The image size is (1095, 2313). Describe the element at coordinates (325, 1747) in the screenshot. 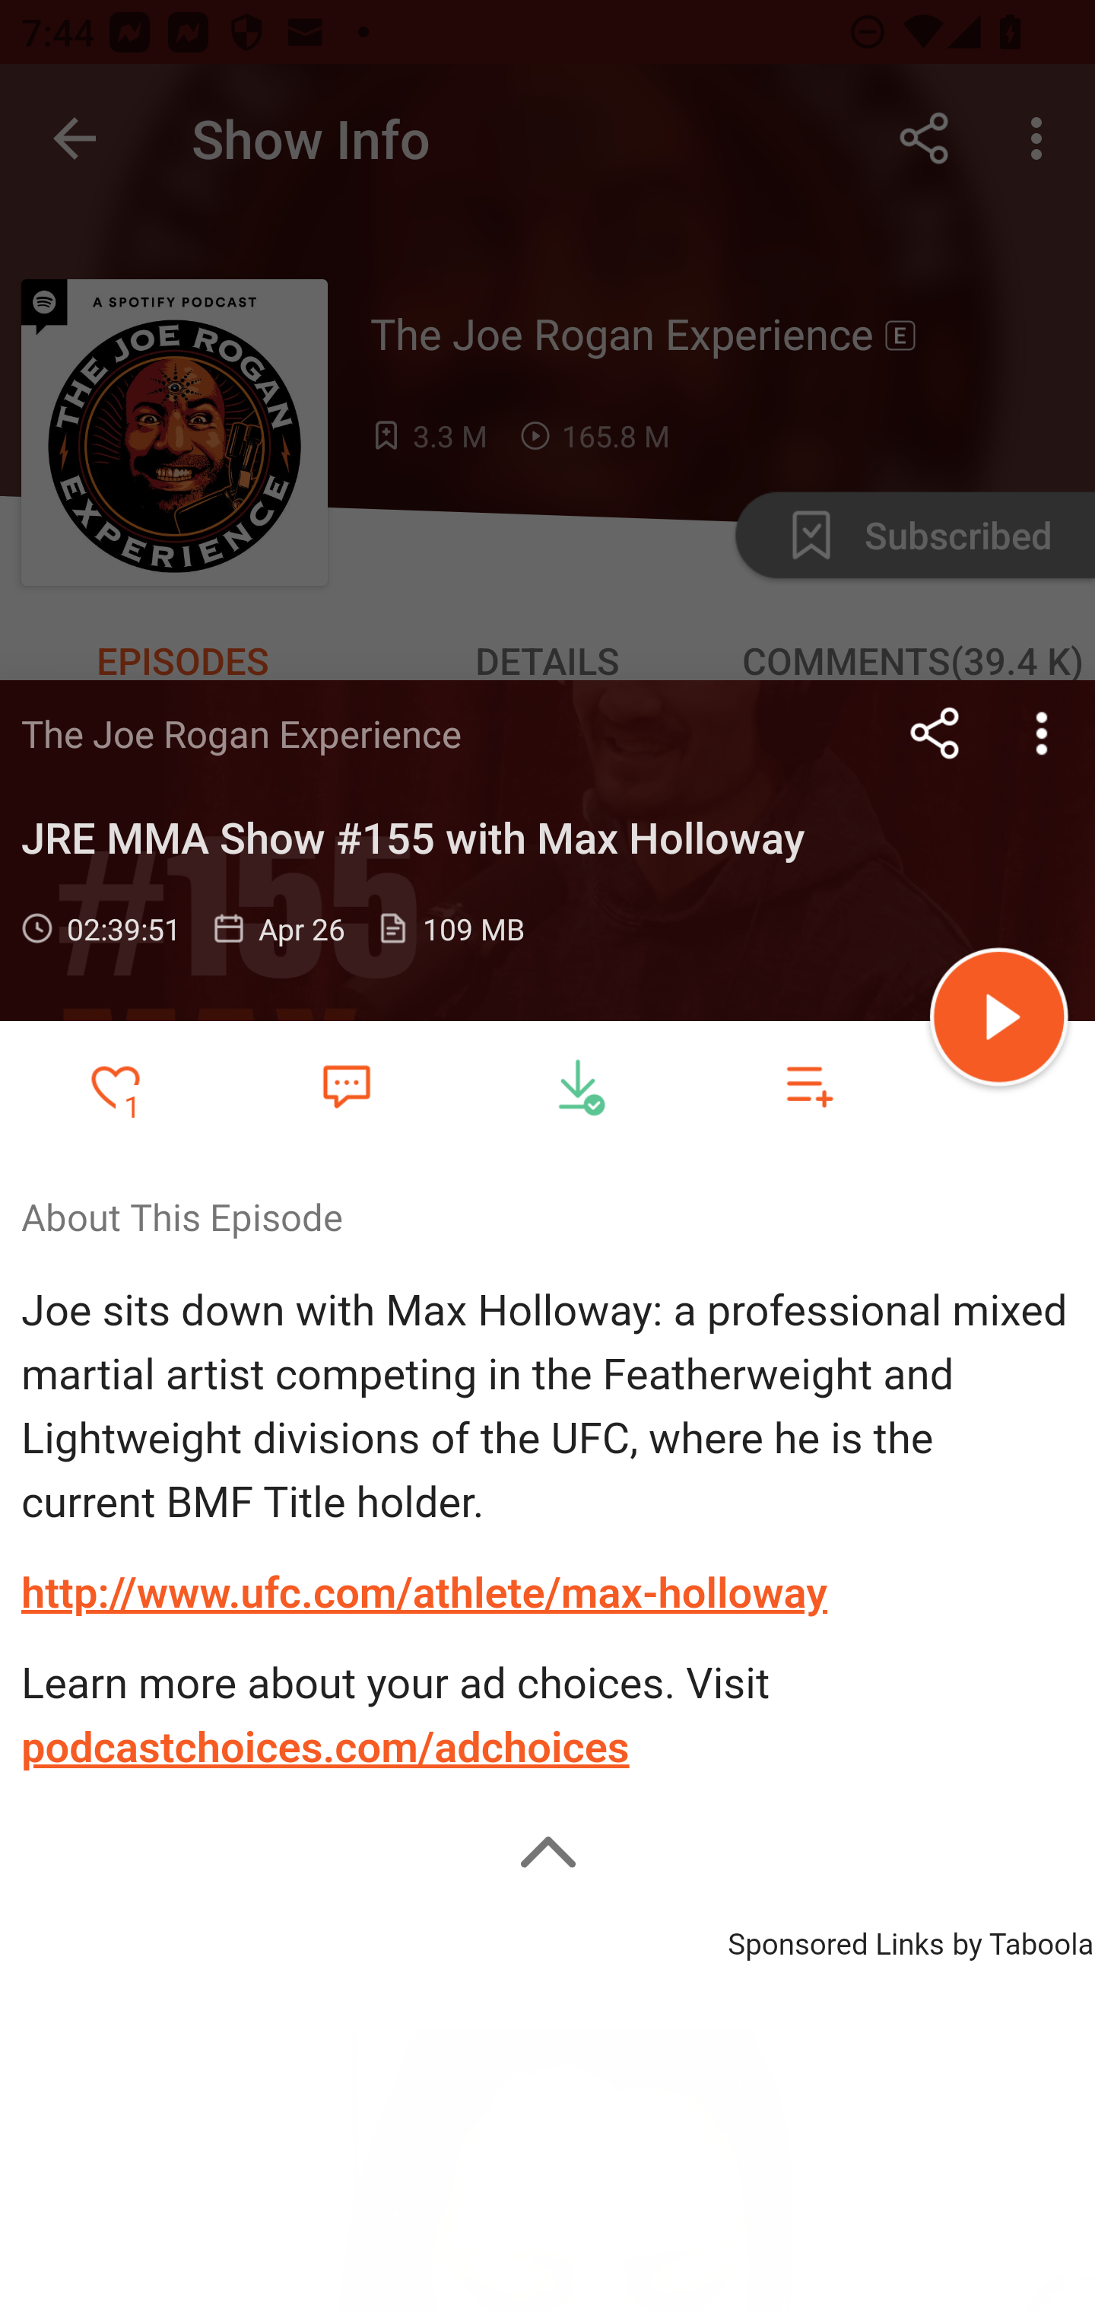

I see `podcastchoices.com/adchoices` at that location.